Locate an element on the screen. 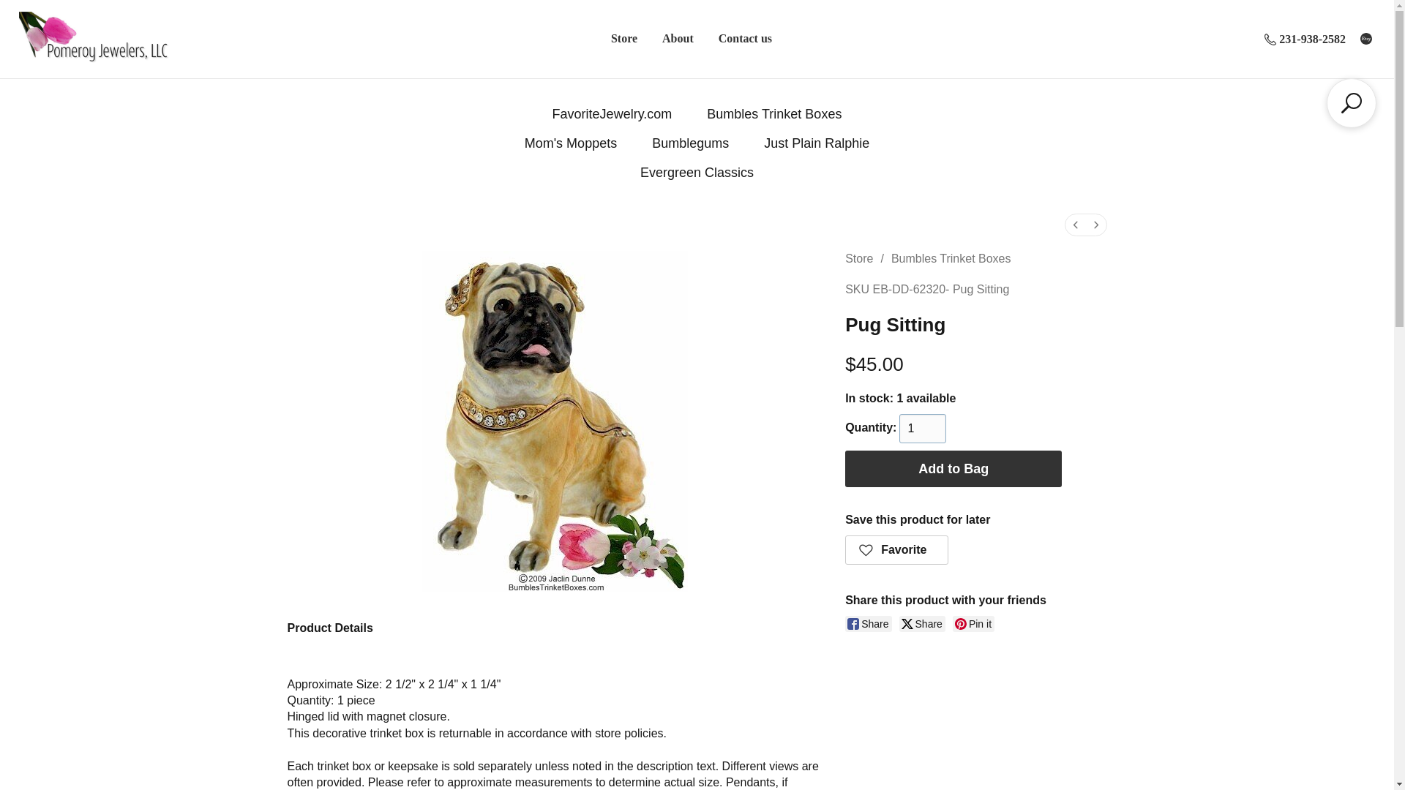 Image resolution: width=1405 pixels, height=790 pixels. Store is located at coordinates (623, 38).